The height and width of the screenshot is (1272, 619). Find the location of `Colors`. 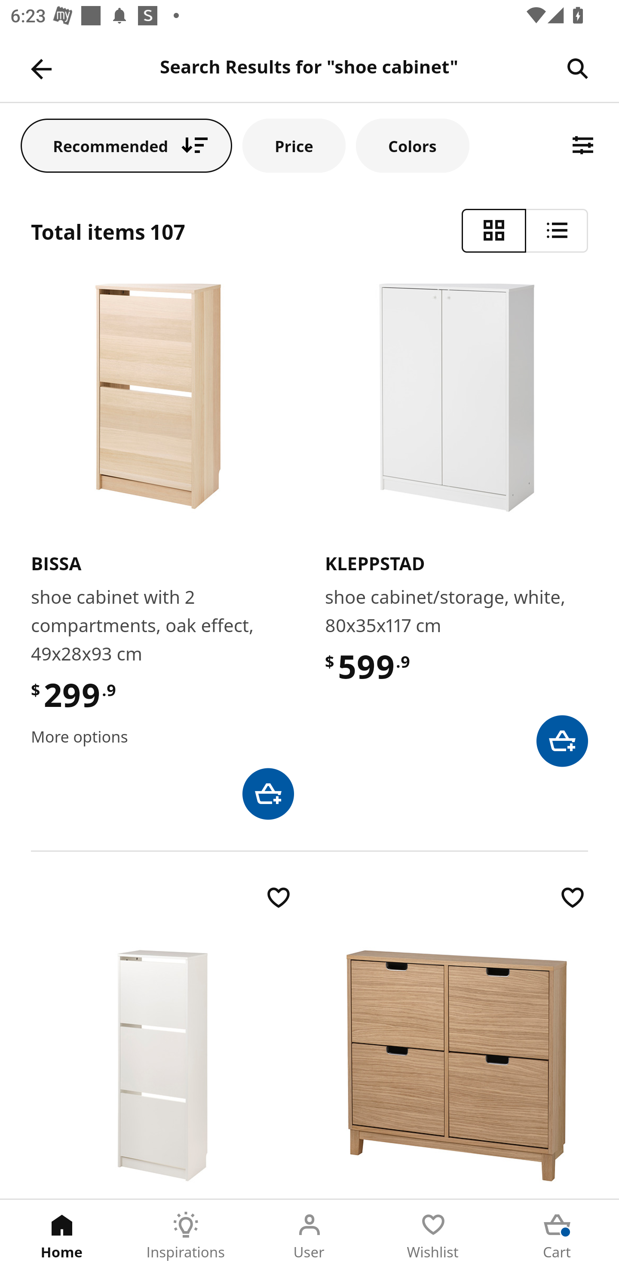

Colors is located at coordinates (412, 145).